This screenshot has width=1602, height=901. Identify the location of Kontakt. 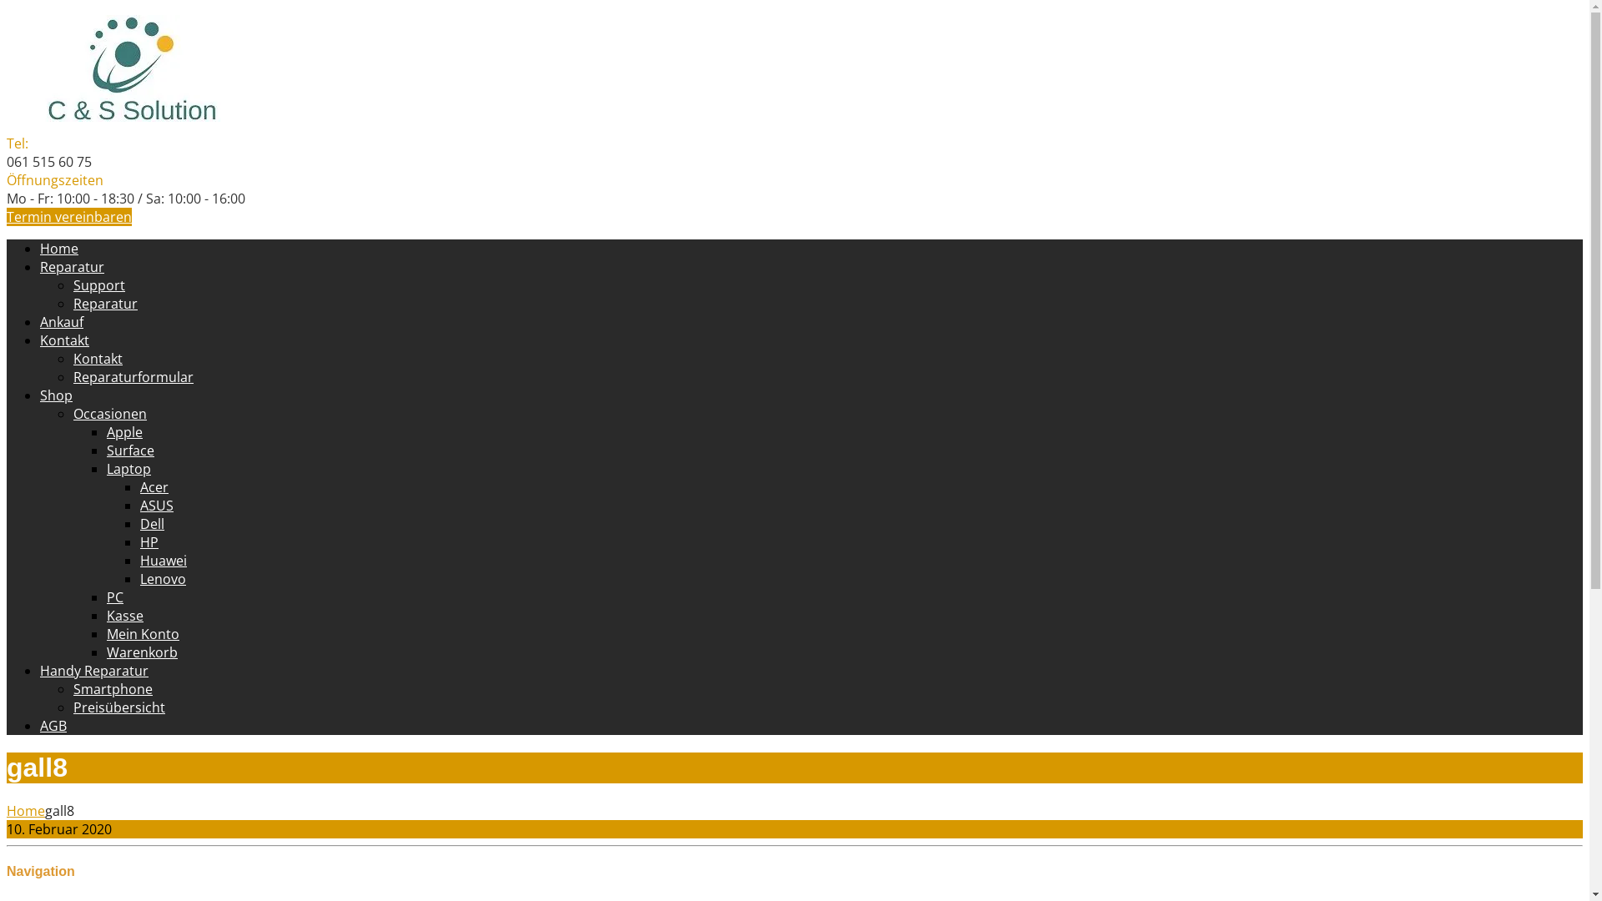
(98, 359).